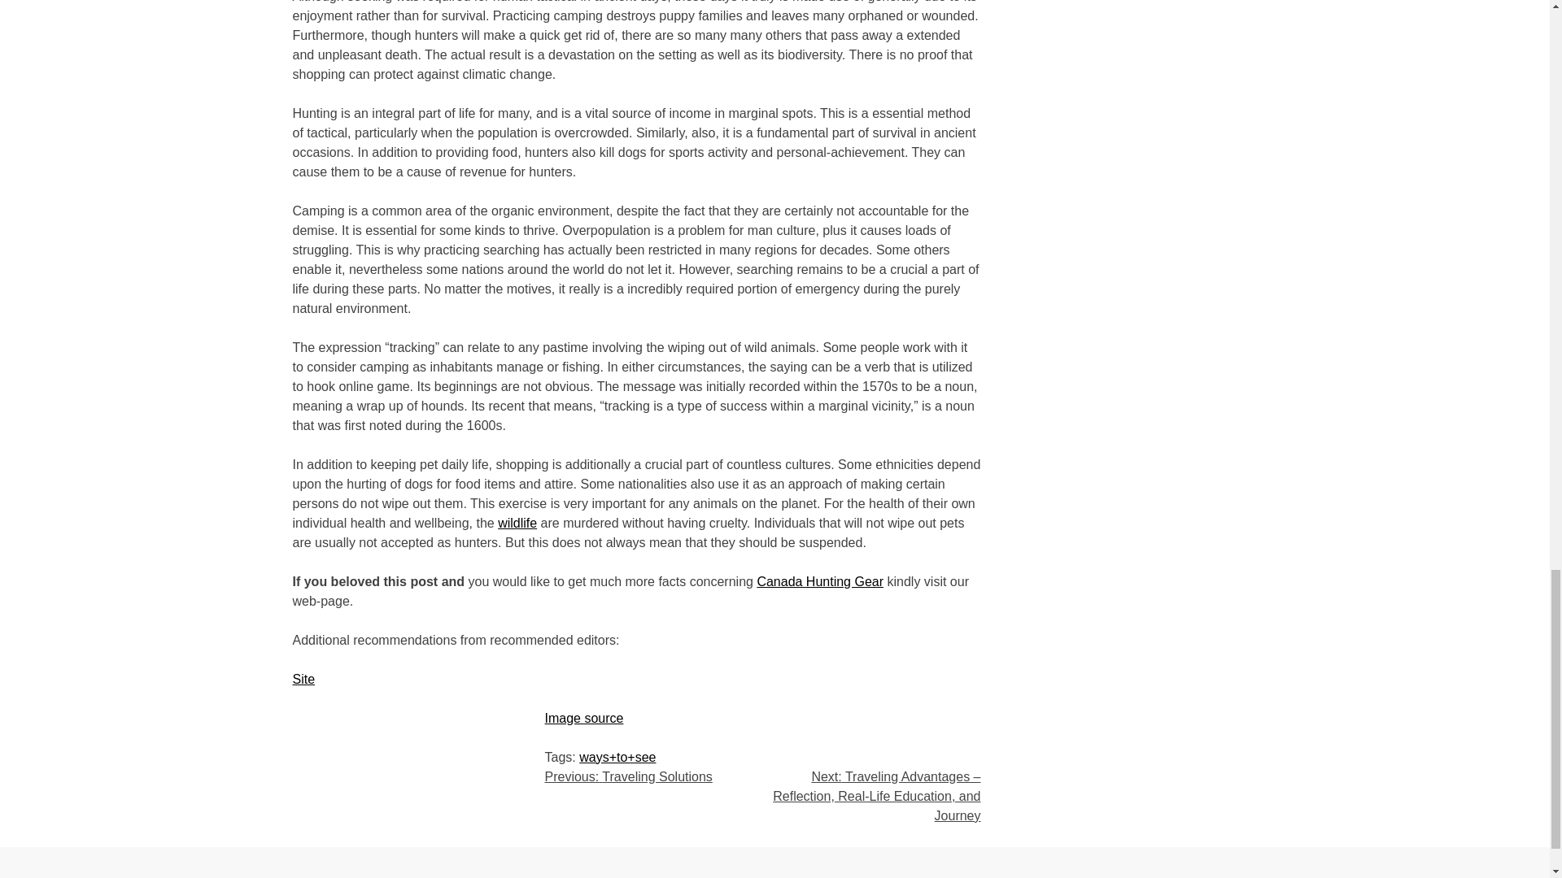 This screenshot has width=1562, height=878. Describe the element at coordinates (304, 678) in the screenshot. I see `Site` at that location.